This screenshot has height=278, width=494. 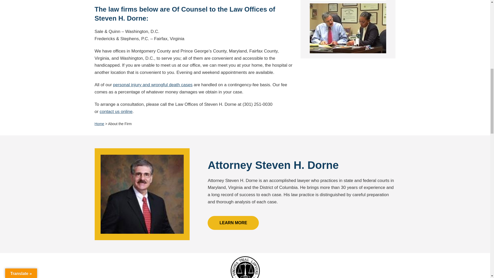 What do you see at coordinates (233, 223) in the screenshot?
I see `LEARN MORE` at bounding box center [233, 223].